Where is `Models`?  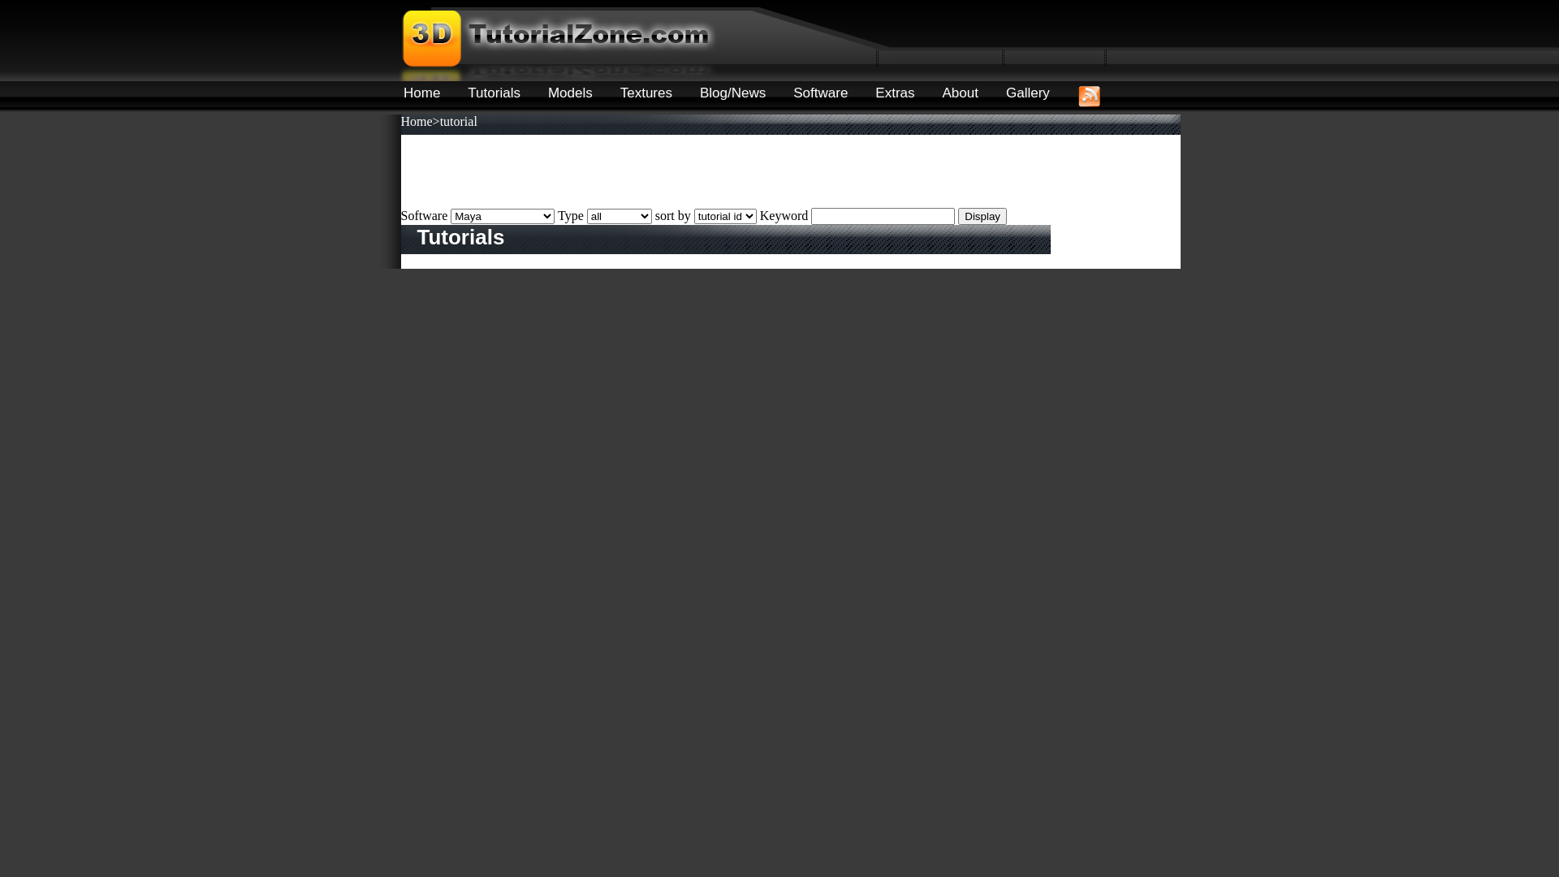
Models is located at coordinates (570, 93).